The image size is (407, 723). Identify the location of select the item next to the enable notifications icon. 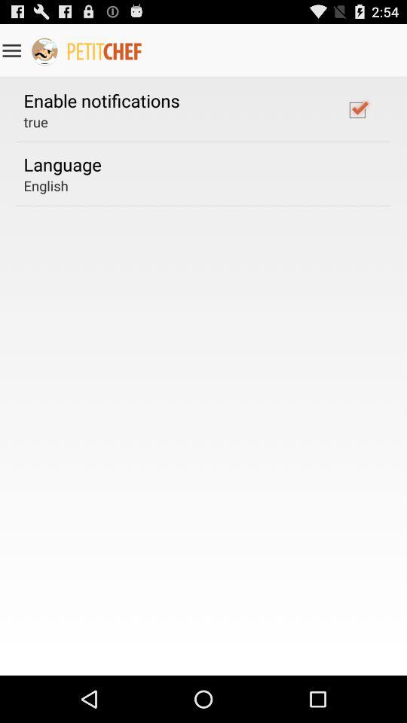
(357, 109).